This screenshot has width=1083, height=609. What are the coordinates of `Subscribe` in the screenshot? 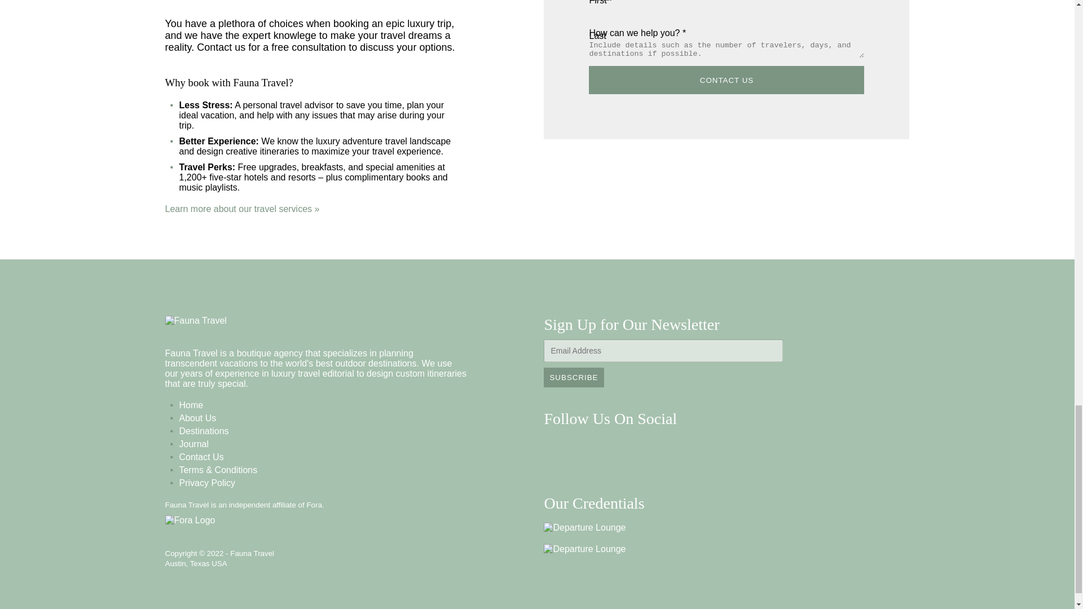 It's located at (573, 377).